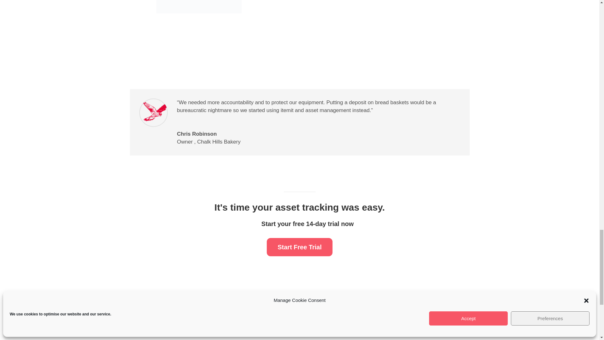 Image resolution: width=604 pixels, height=340 pixels. What do you see at coordinates (206, 20) in the screenshot?
I see `bread basket 2` at bounding box center [206, 20].